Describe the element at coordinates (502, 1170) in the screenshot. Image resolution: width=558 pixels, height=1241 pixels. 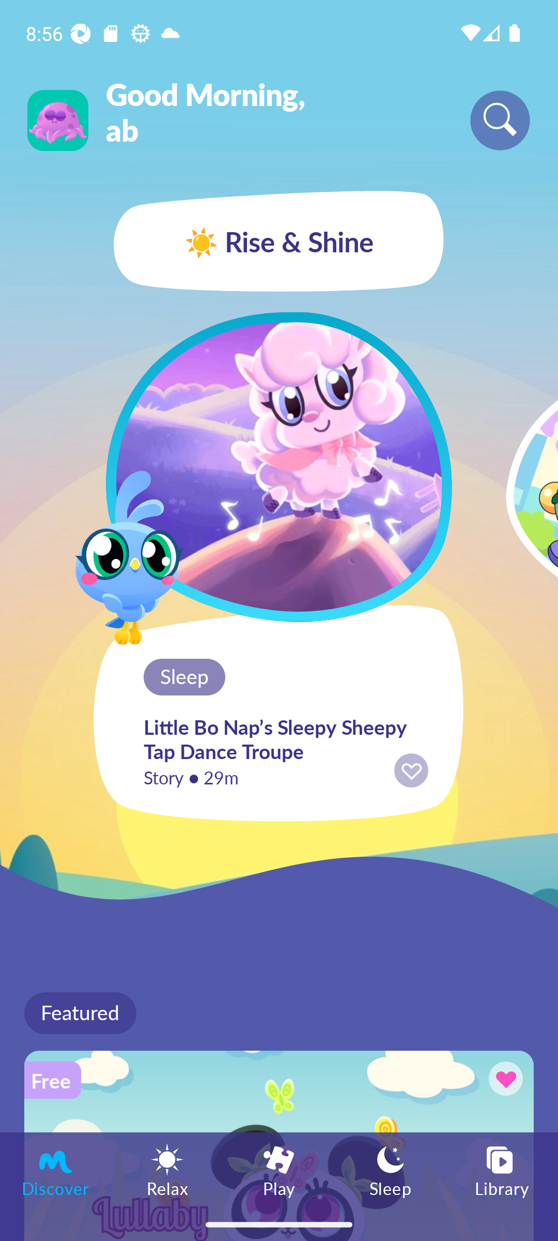
I see `Library` at that location.